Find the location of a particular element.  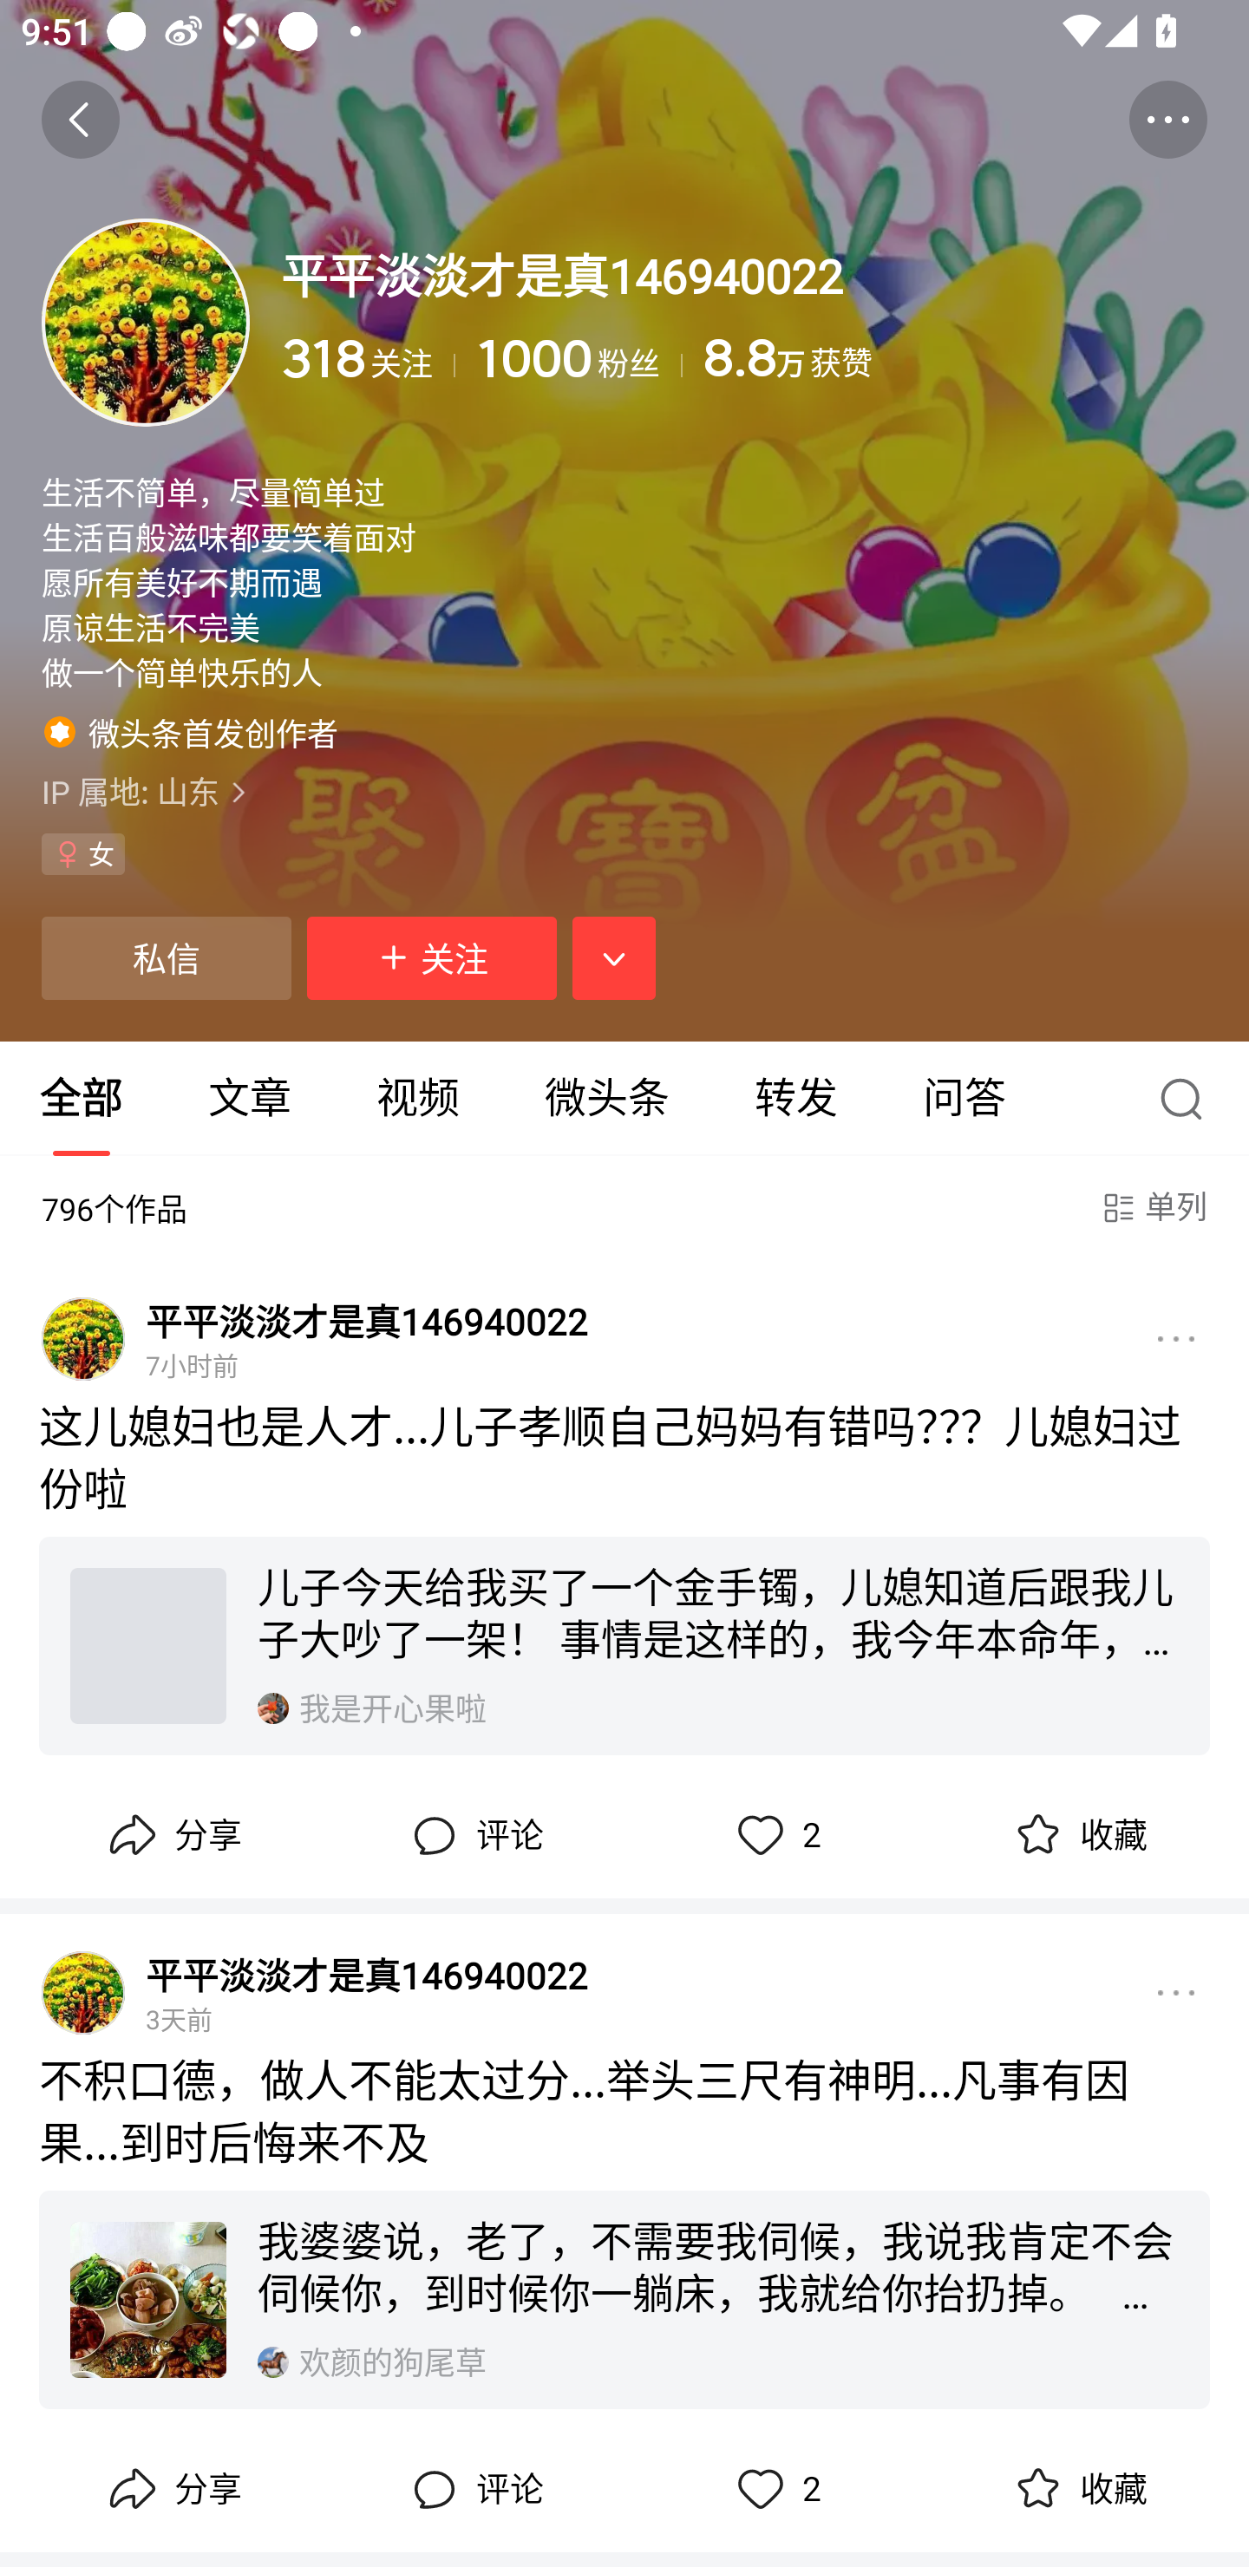

微头条 is located at coordinates (606, 1098).